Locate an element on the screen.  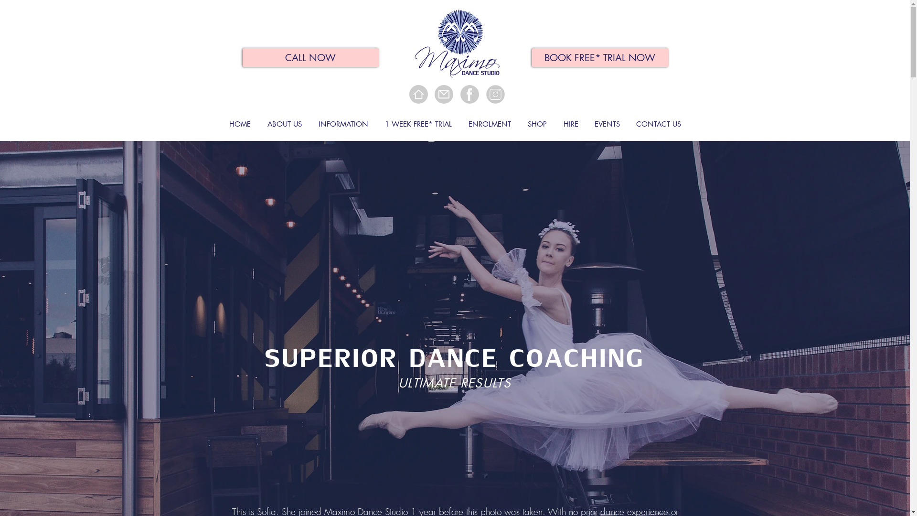
ABOUT US is located at coordinates (285, 124).